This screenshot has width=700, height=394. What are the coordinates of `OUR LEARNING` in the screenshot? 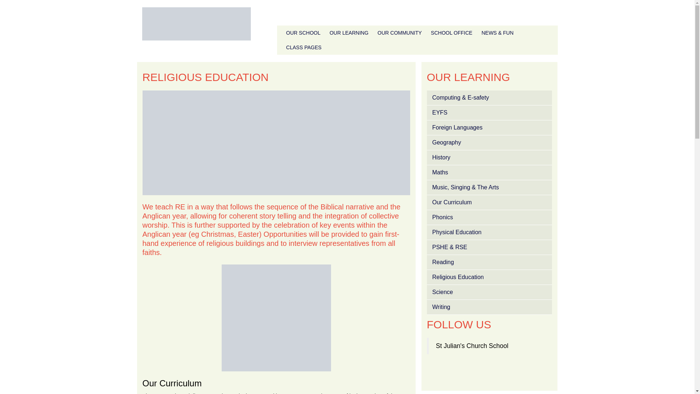 It's located at (349, 33).